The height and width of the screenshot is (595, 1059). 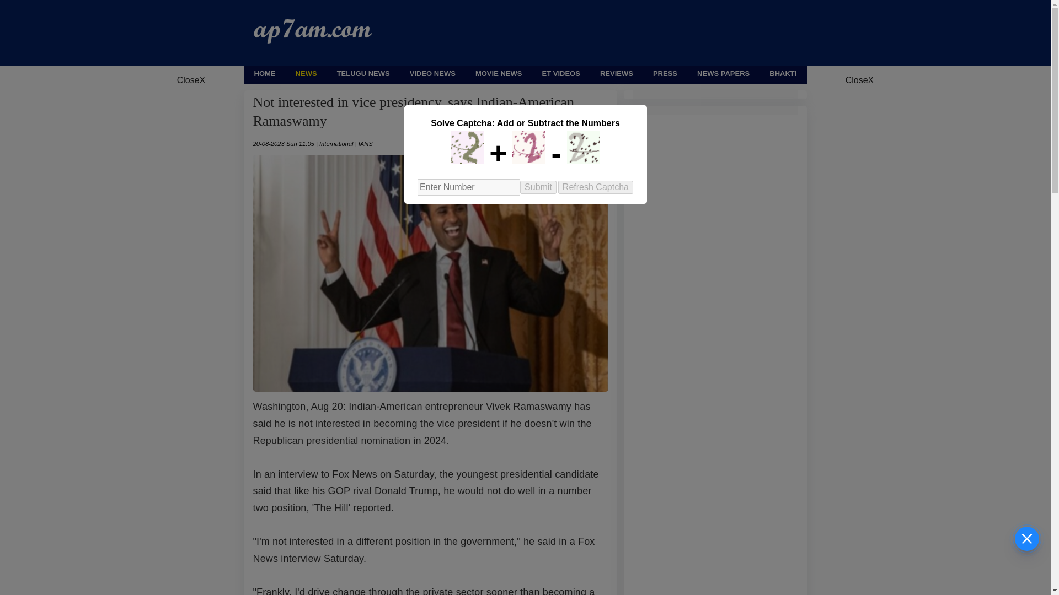 What do you see at coordinates (363, 74) in the screenshot?
I see `Browse Telugu News` at bounding box center [363, 74].